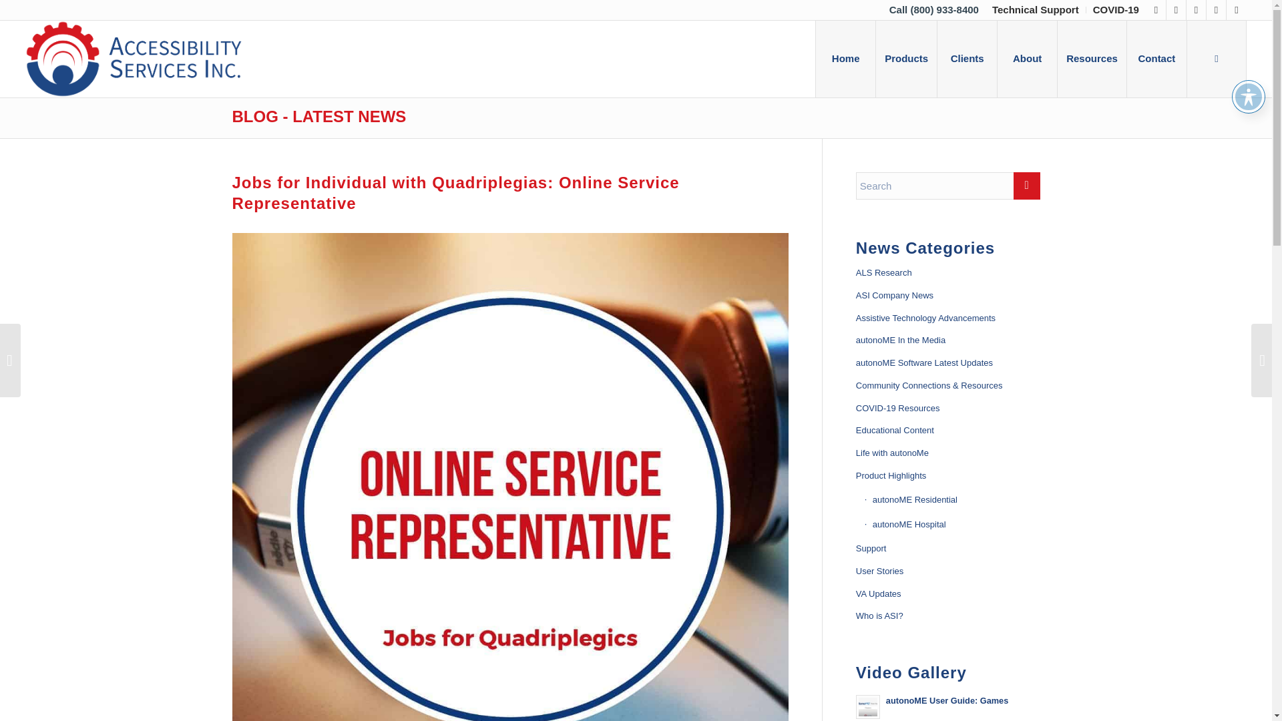  Describe the element at coordinates (319, 116) in the screenshot. I see `Permanent Link: Blog - Latest News` at that location.